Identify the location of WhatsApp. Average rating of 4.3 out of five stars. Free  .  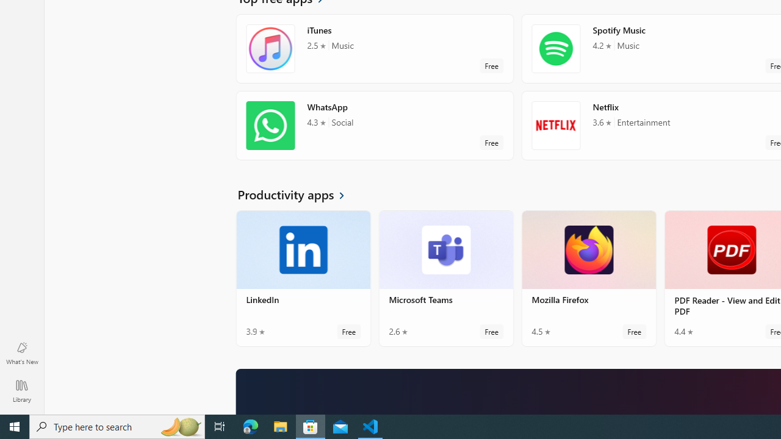
(375, 126).